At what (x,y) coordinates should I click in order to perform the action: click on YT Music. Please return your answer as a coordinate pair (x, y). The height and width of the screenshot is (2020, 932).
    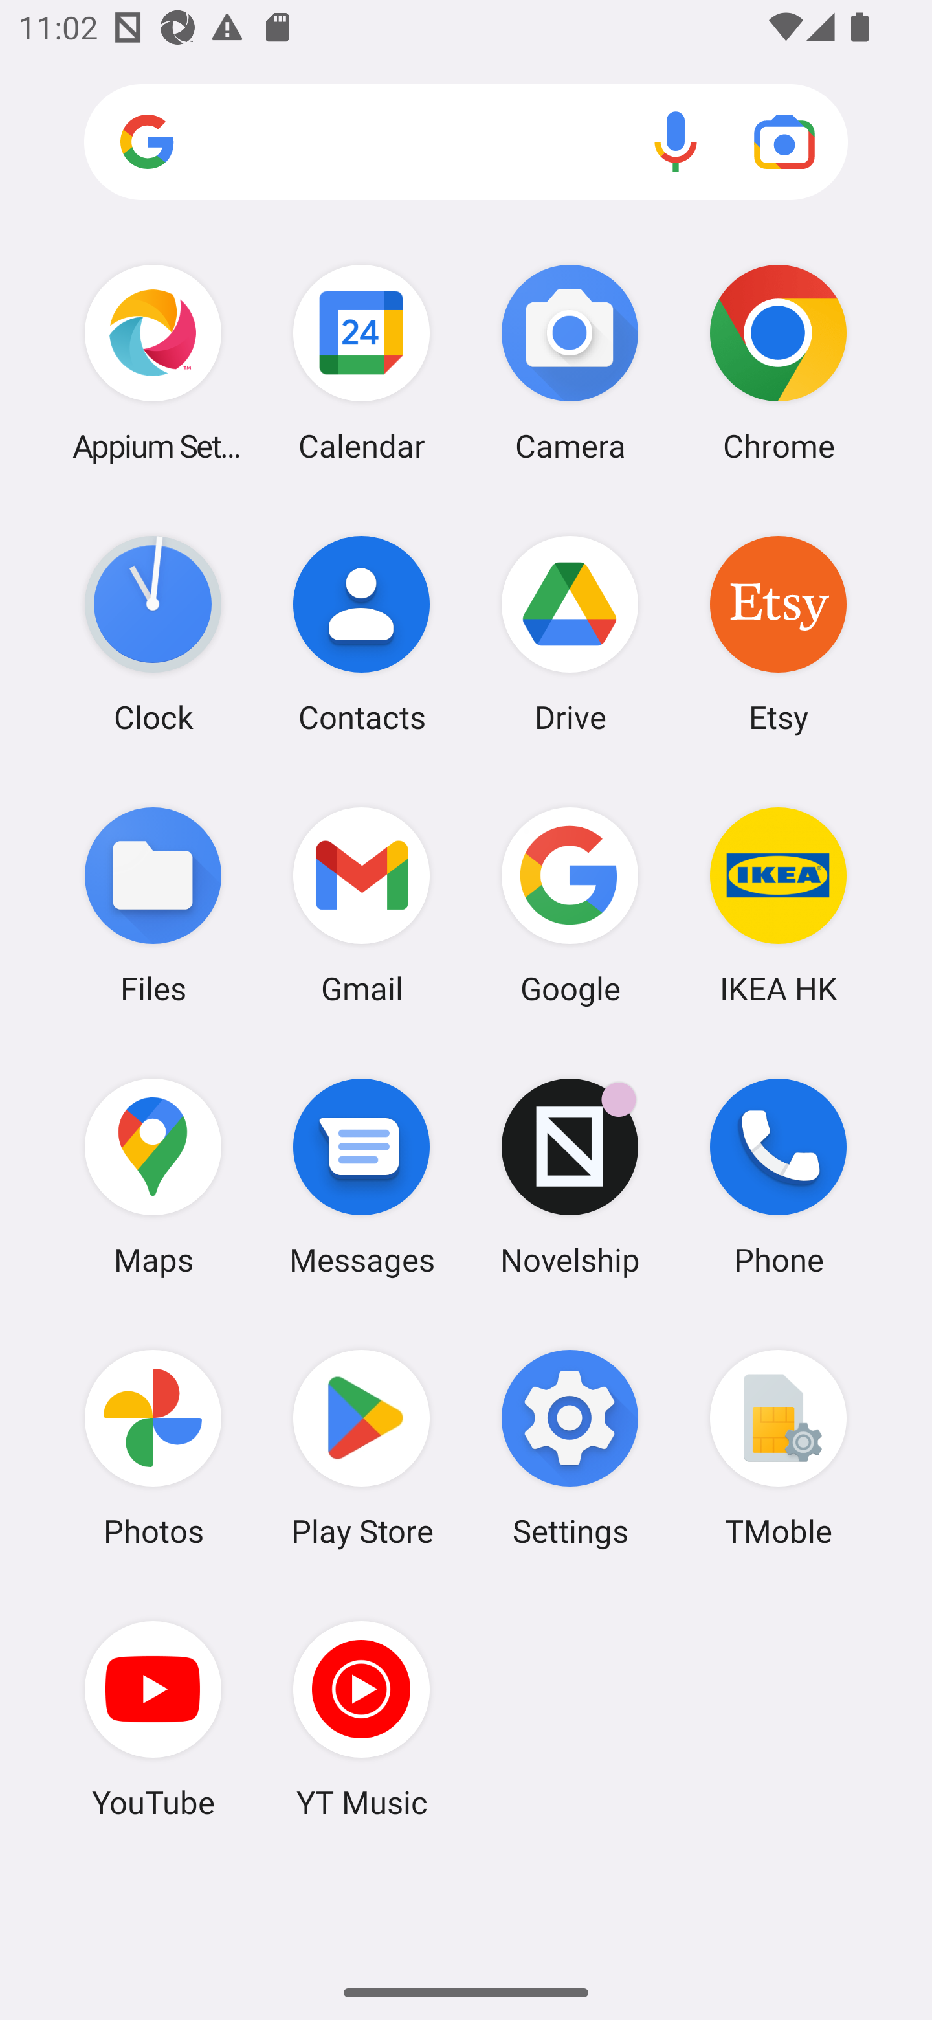
    Looking at the image, I should click on (361, 1719).